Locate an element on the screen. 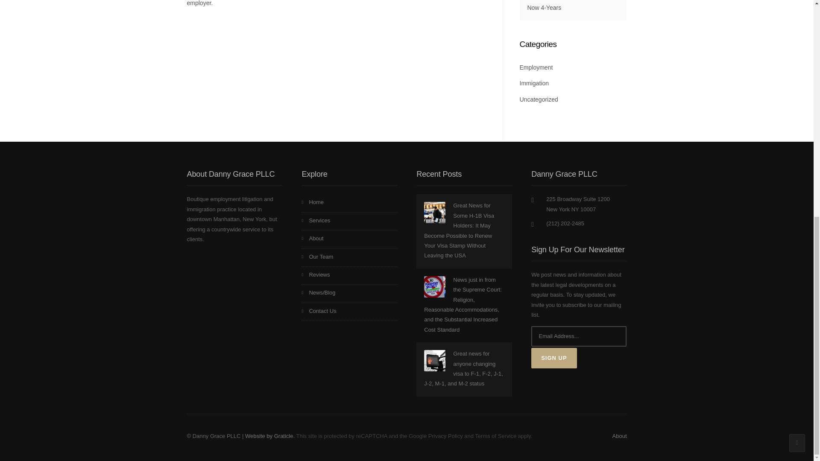 The height and width of the screenshot is (461, 820). Immigation is located at coordinates (534, 83).